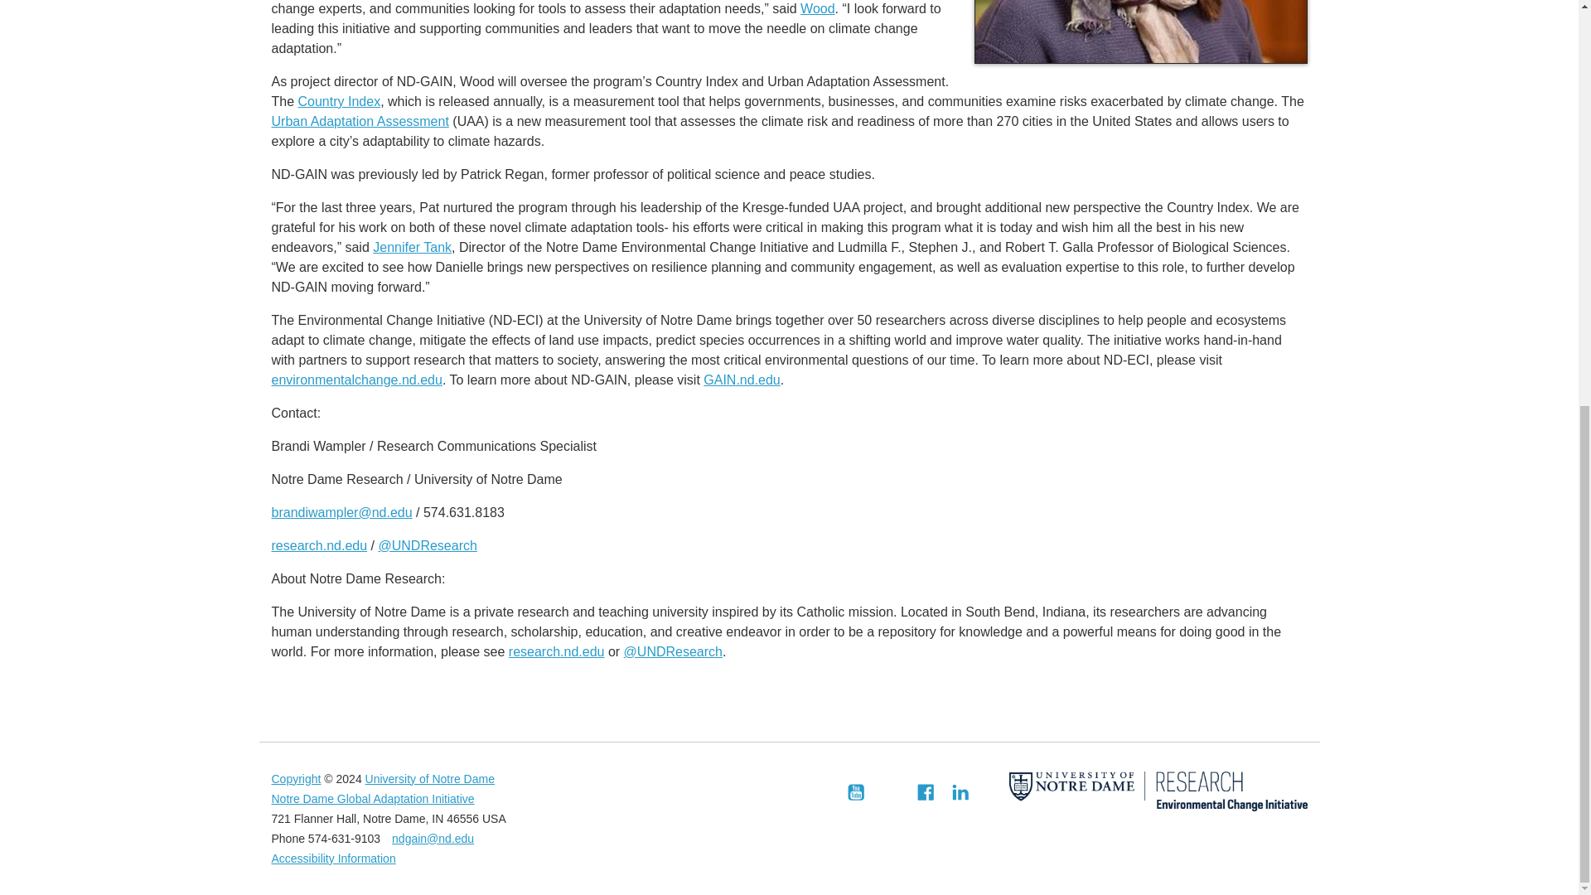  Describe the element at coordinates (430, 779) in the screenshot. I see `University of Notre Dame` at that location.